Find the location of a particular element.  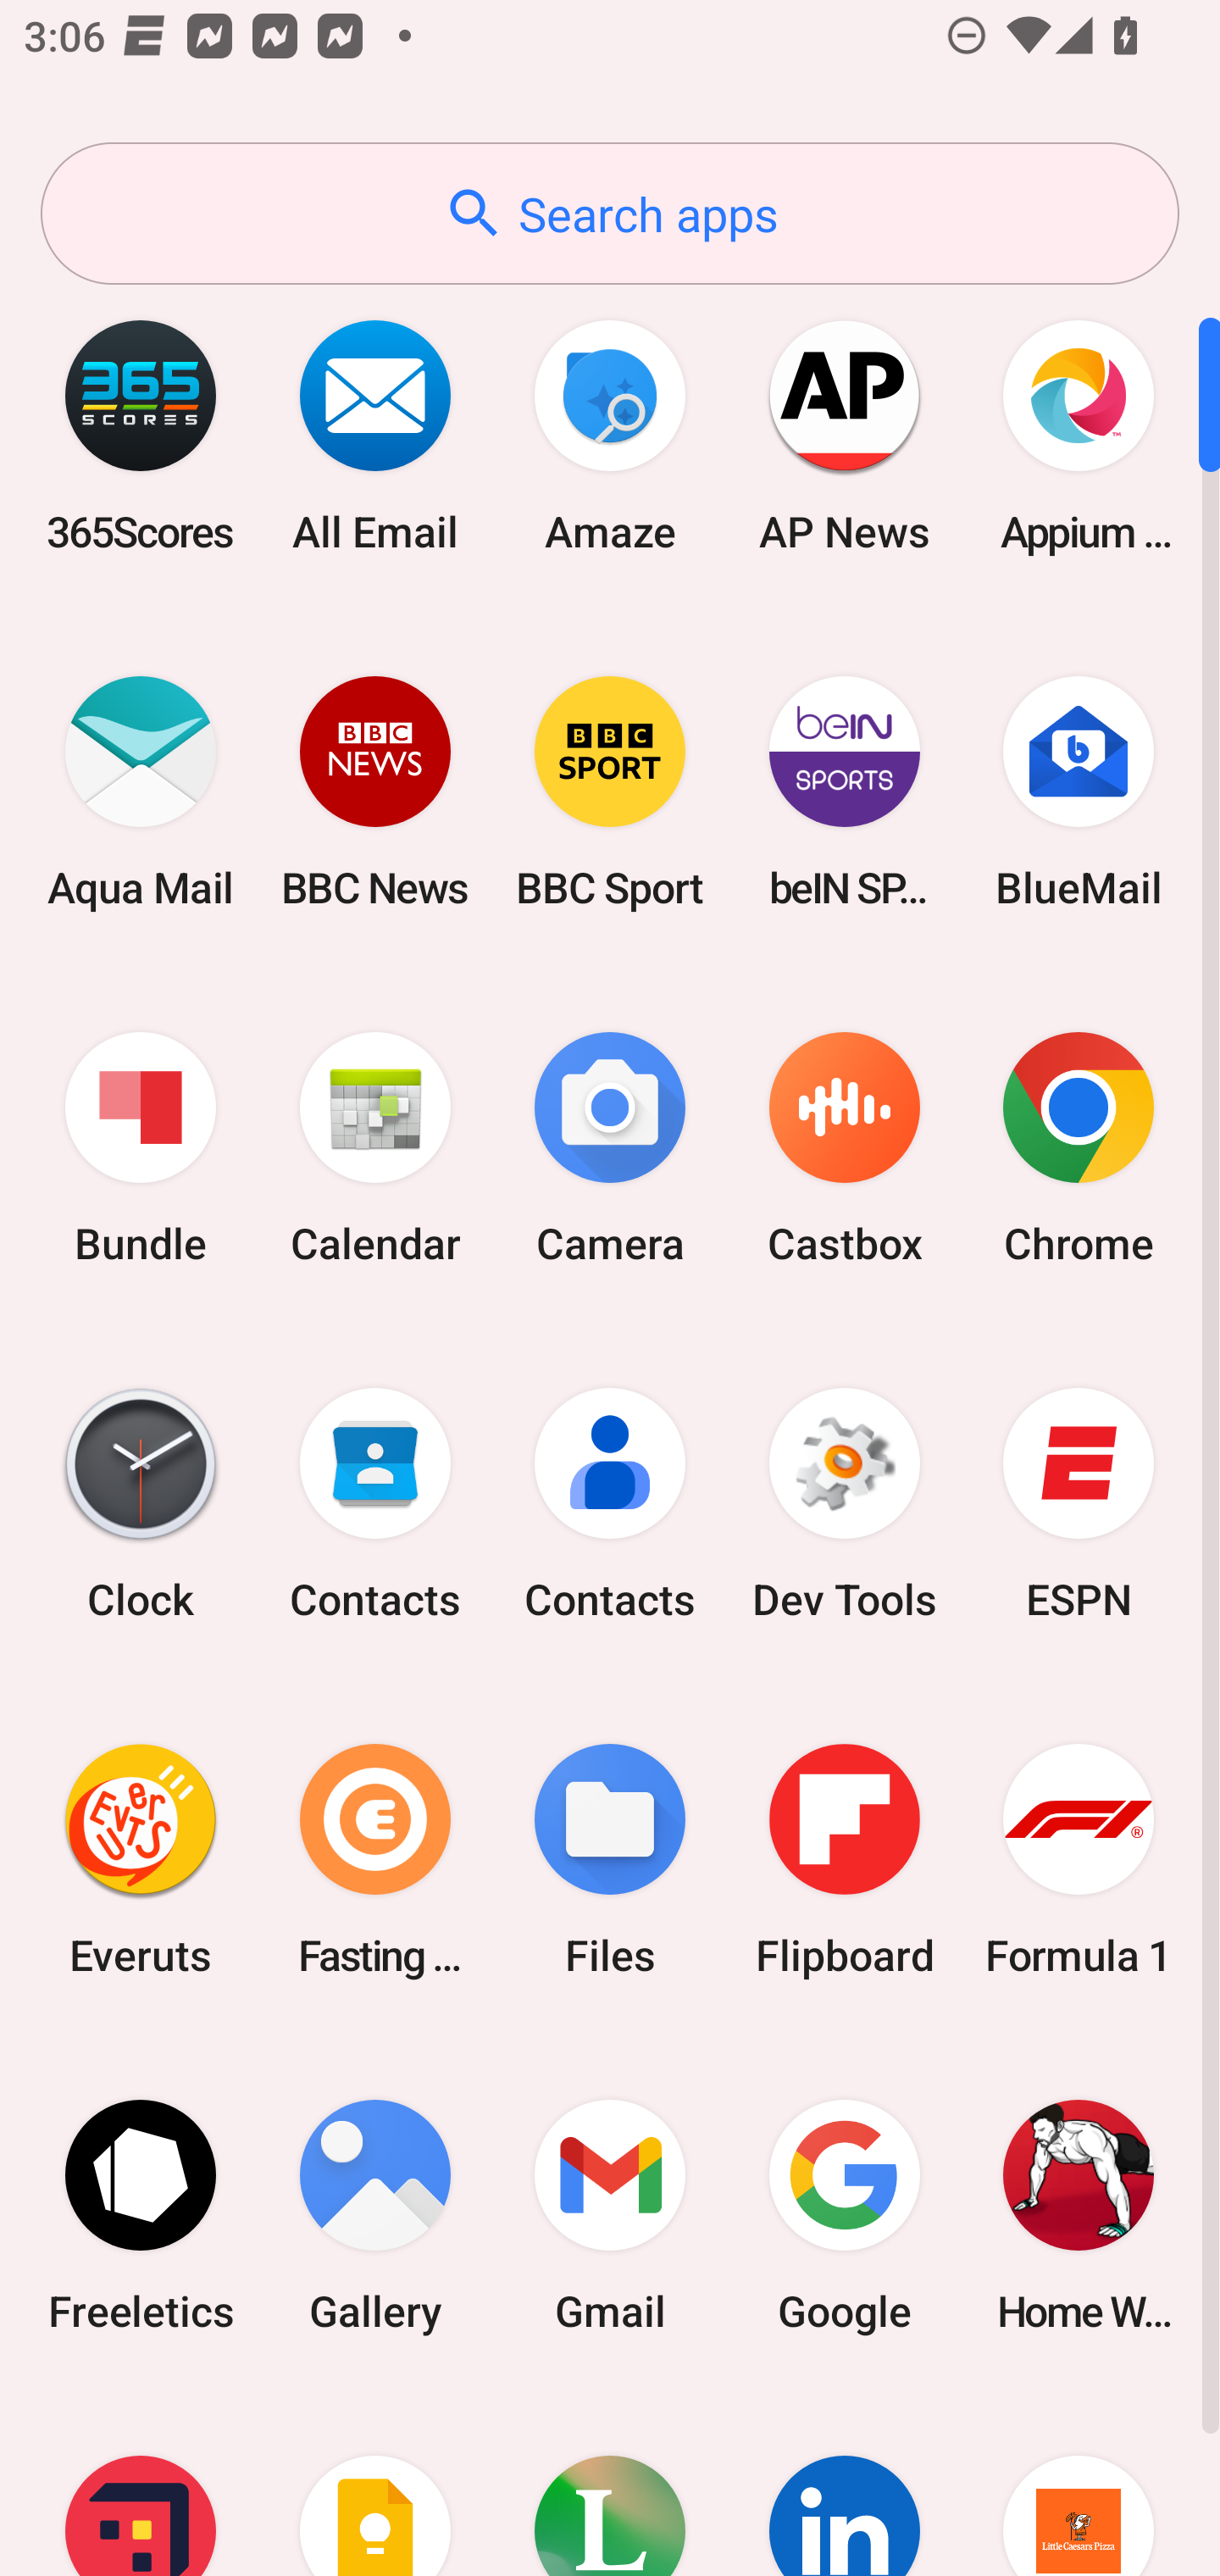

Lifesum is located at coordinates (610, 2484).